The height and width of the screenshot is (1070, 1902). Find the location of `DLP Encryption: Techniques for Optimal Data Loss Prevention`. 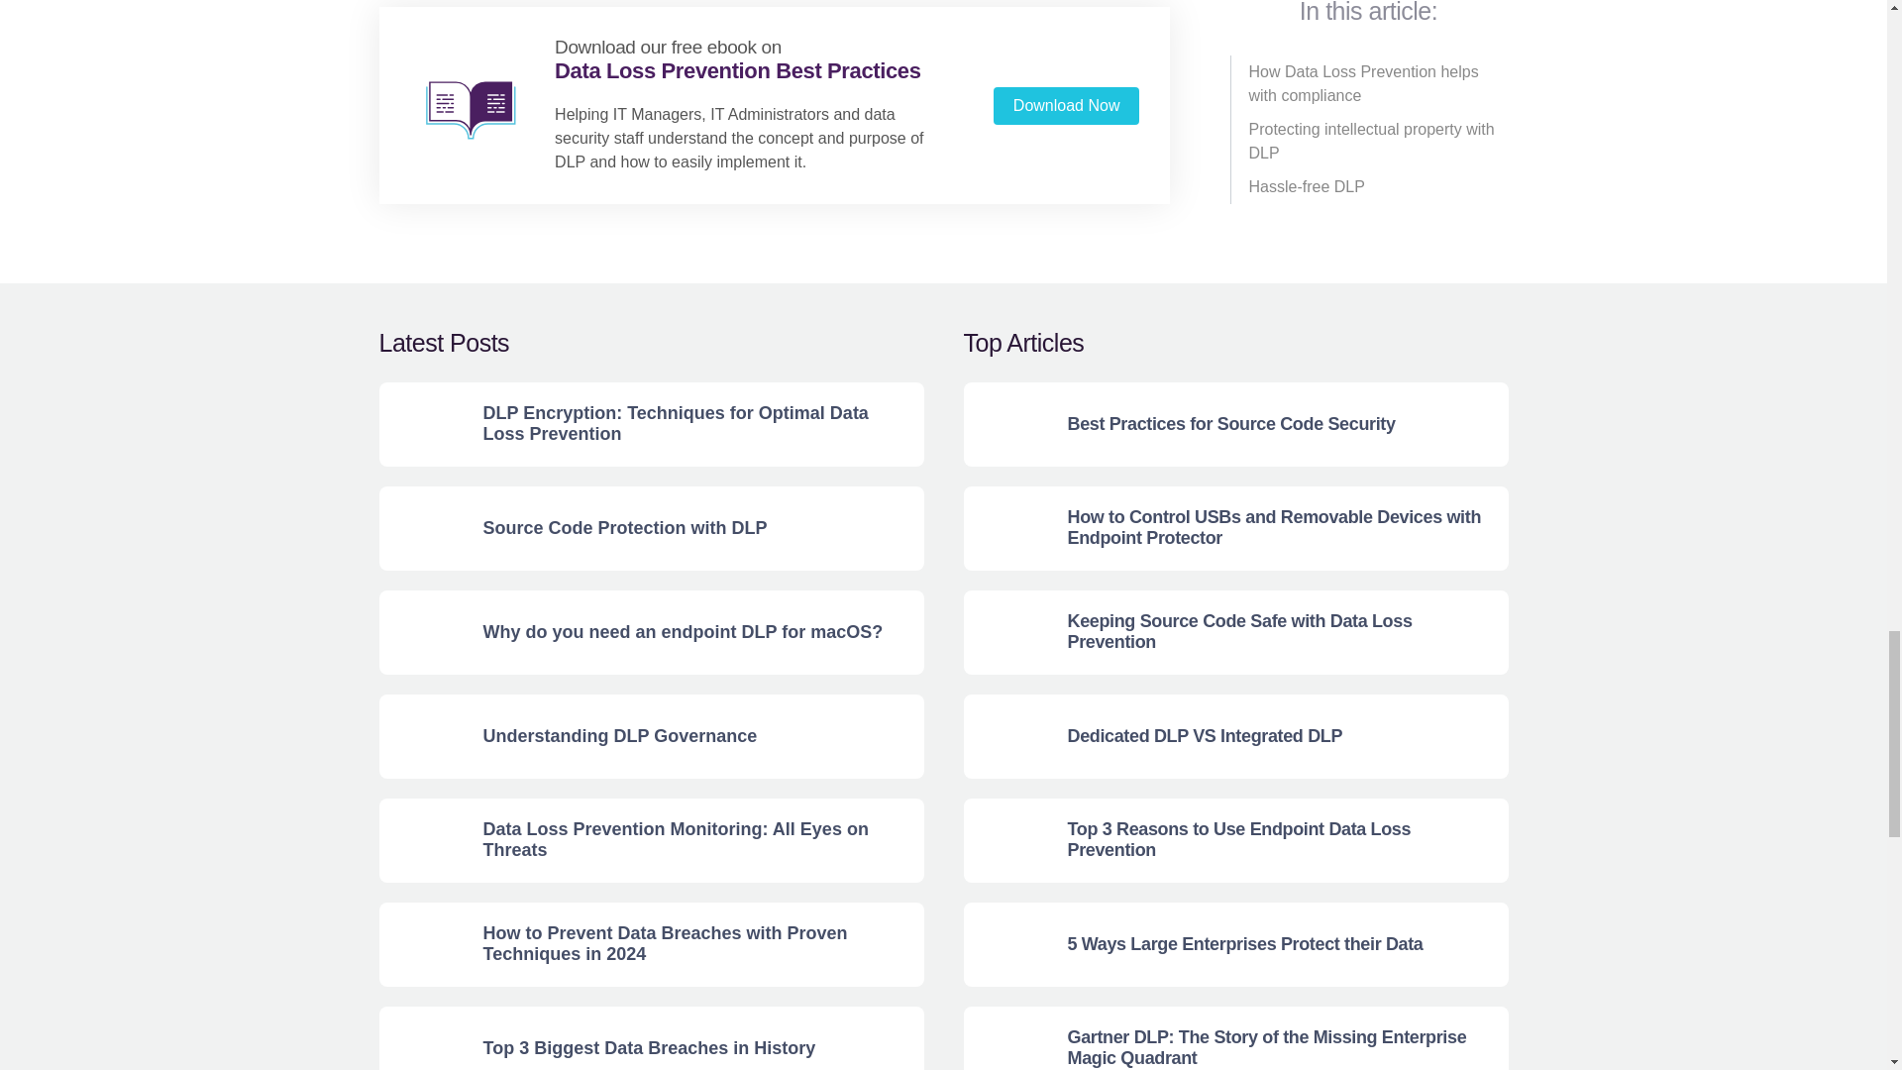

DLP Encryption: Techniques for Optimal Data Loss Prevention is located at coordinates (420, 424).